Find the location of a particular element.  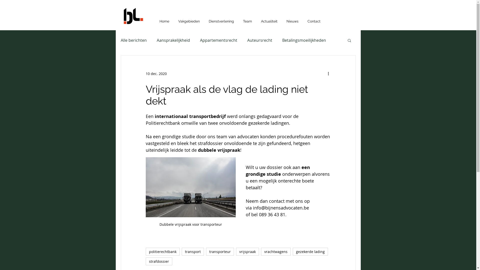

Appartementsrecht is located at coordinates (218, 40).